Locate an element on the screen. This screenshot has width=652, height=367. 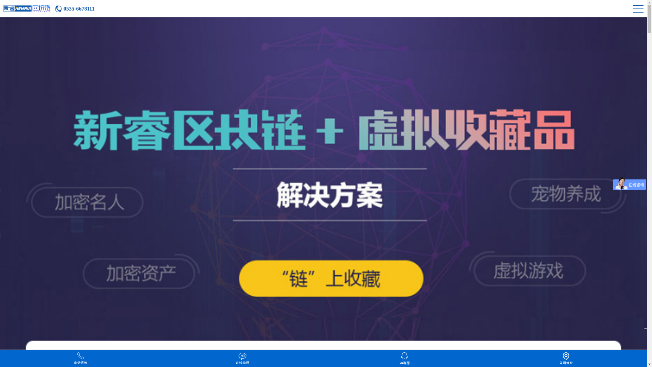
0535-6678111 is located at coordinates (75, 9).